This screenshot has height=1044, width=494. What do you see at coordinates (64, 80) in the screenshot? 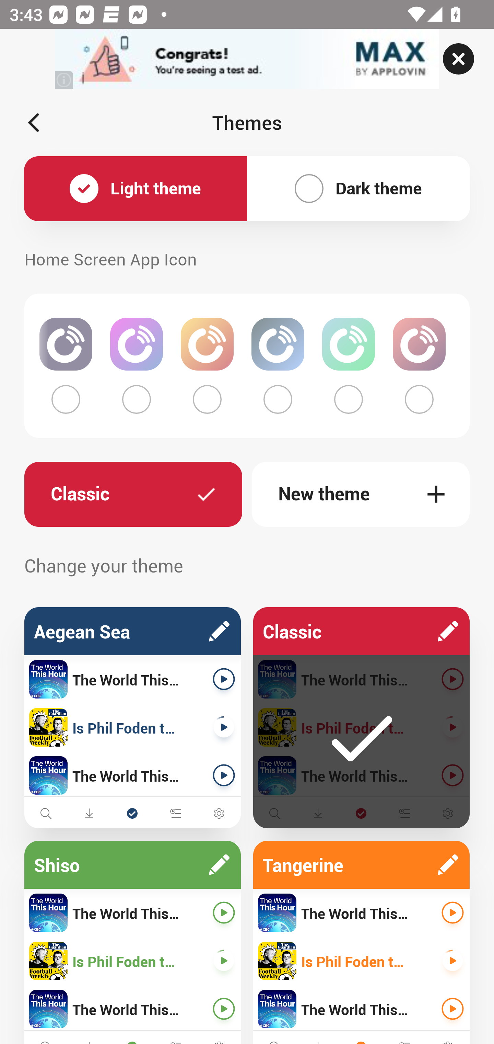
I see `(i)` at bounding box center [64, 80].